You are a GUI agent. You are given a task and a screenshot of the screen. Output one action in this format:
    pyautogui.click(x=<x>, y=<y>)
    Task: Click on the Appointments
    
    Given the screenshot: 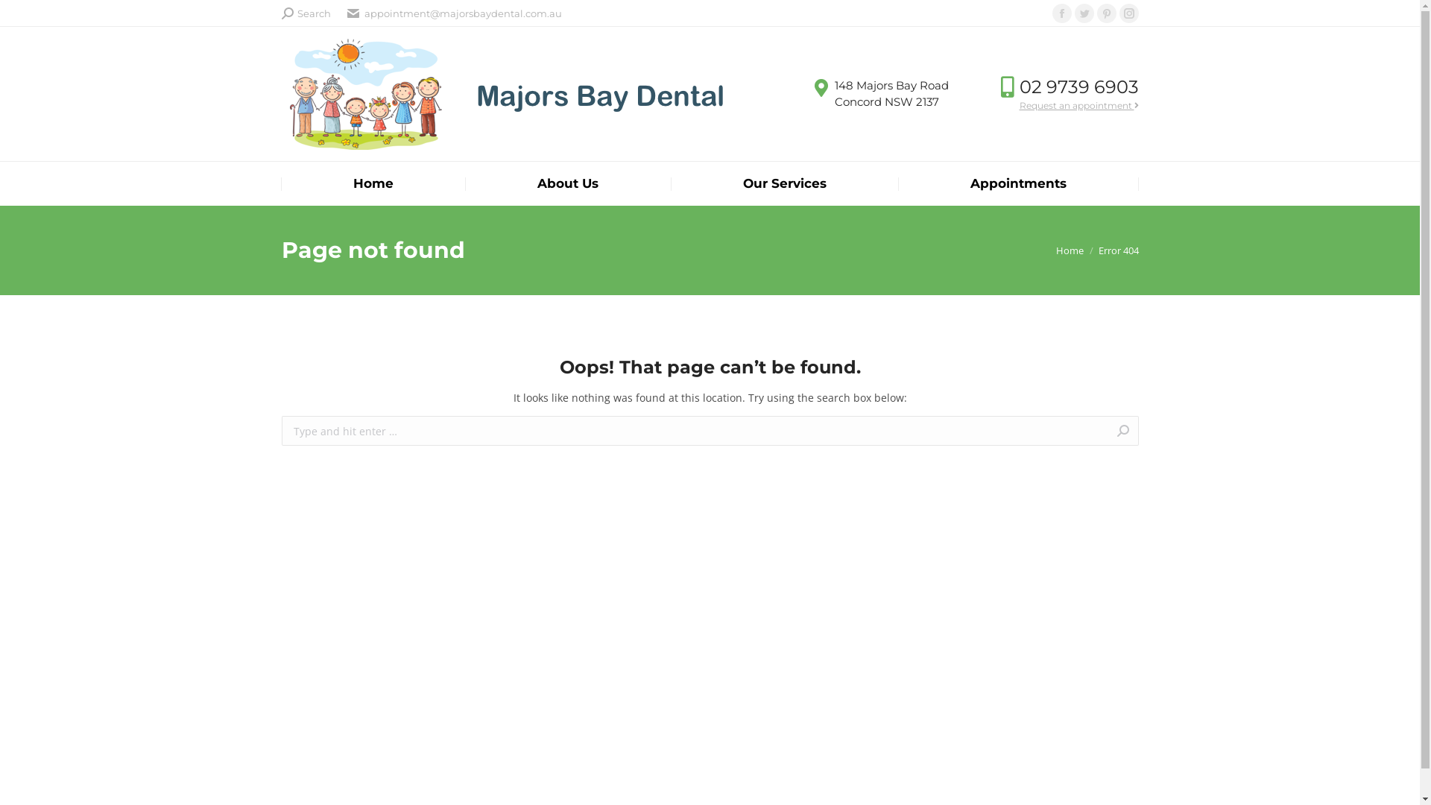 What is the action you would take?
    pyautogui.click(x=1018, y=183)
    